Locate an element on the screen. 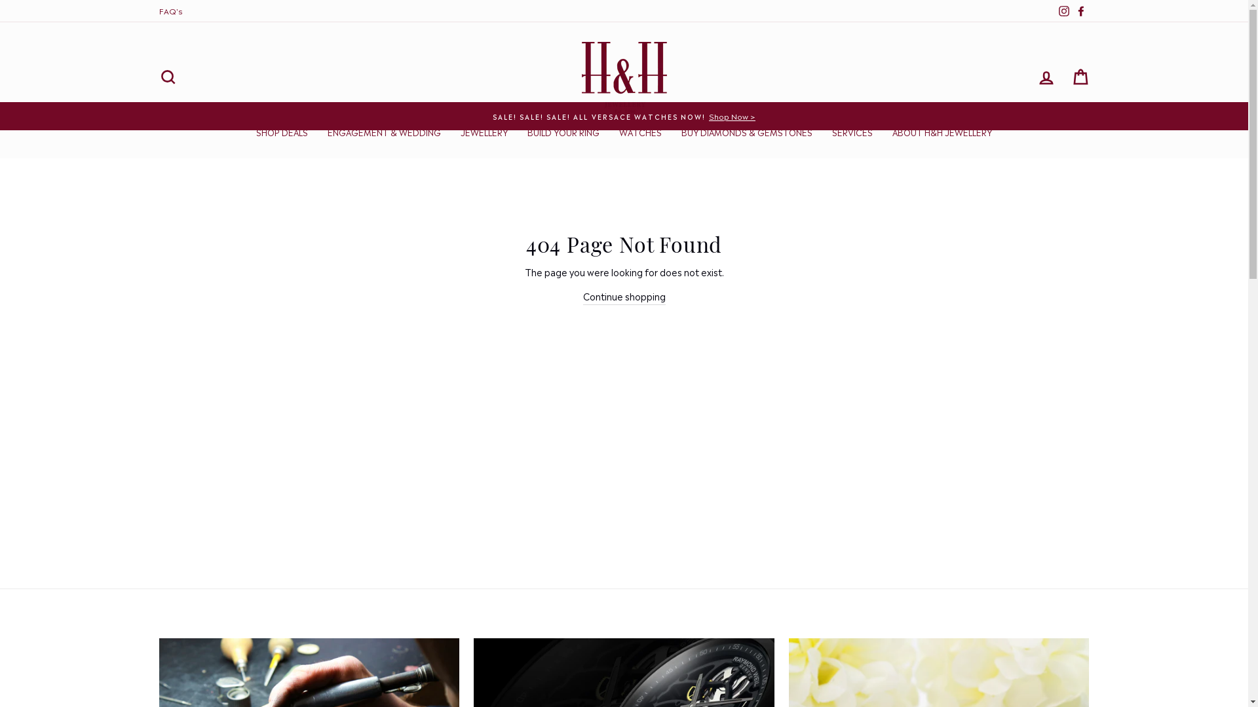  Facebook is located at coordinates (1080, 10).